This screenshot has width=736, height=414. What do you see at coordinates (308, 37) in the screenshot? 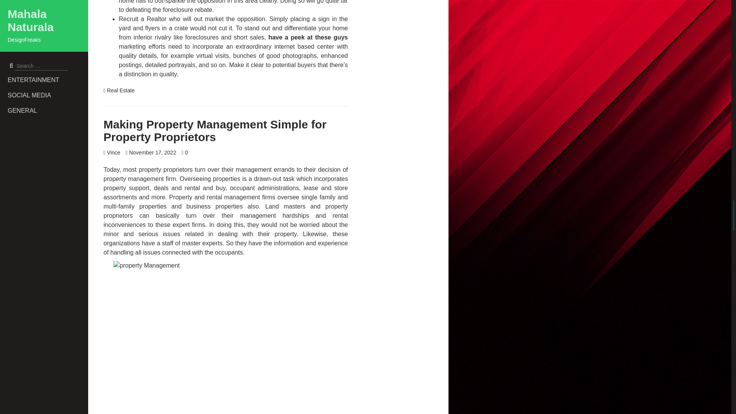
I see `have a peek at these guys` at bounding box center [308, 37].